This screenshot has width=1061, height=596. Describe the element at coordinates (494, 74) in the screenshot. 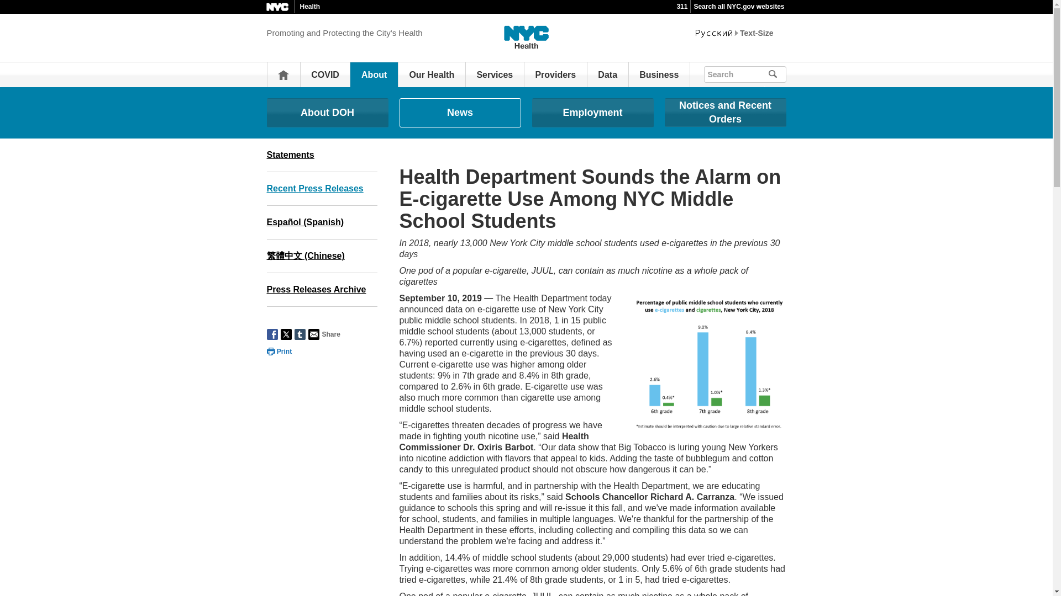

I see `Services` at that location.